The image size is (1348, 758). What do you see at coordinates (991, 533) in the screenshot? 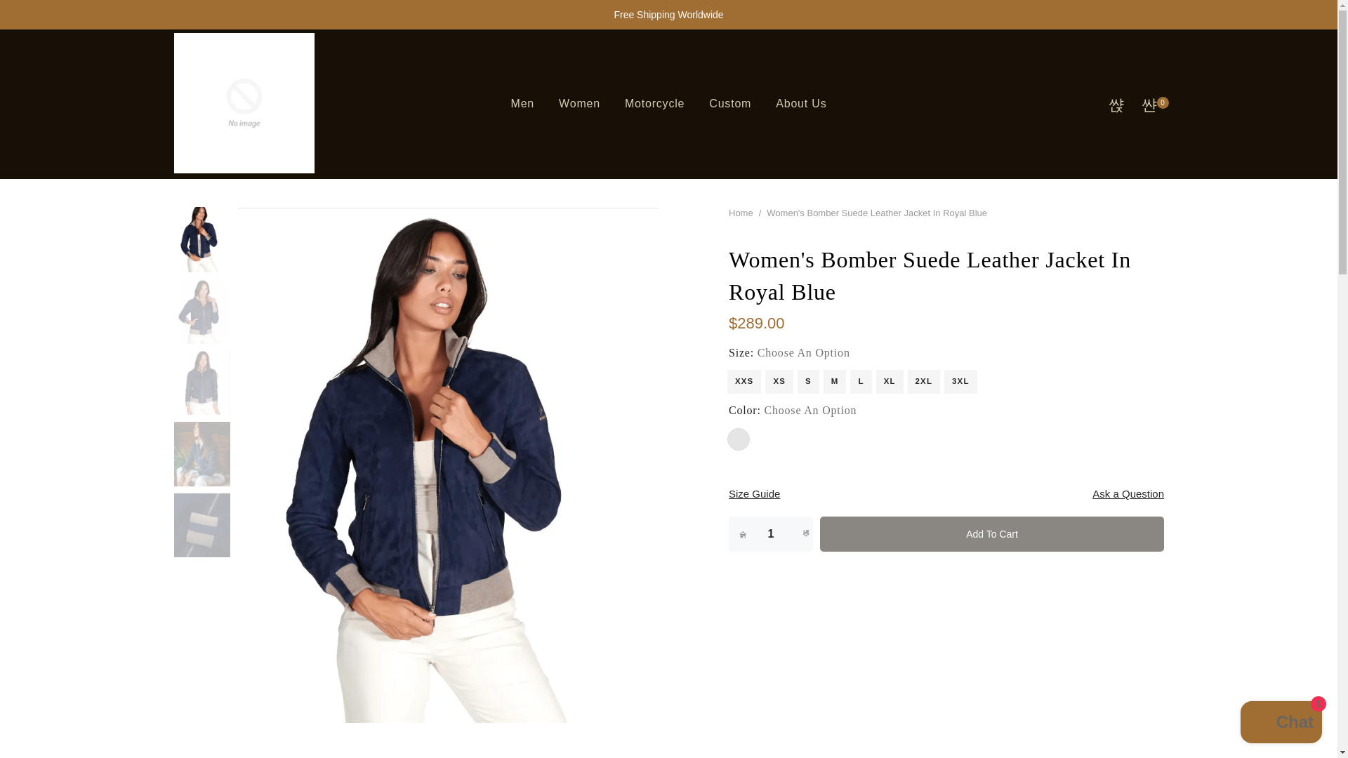
I see `Add To Cart` at bounding box center [991, 533].